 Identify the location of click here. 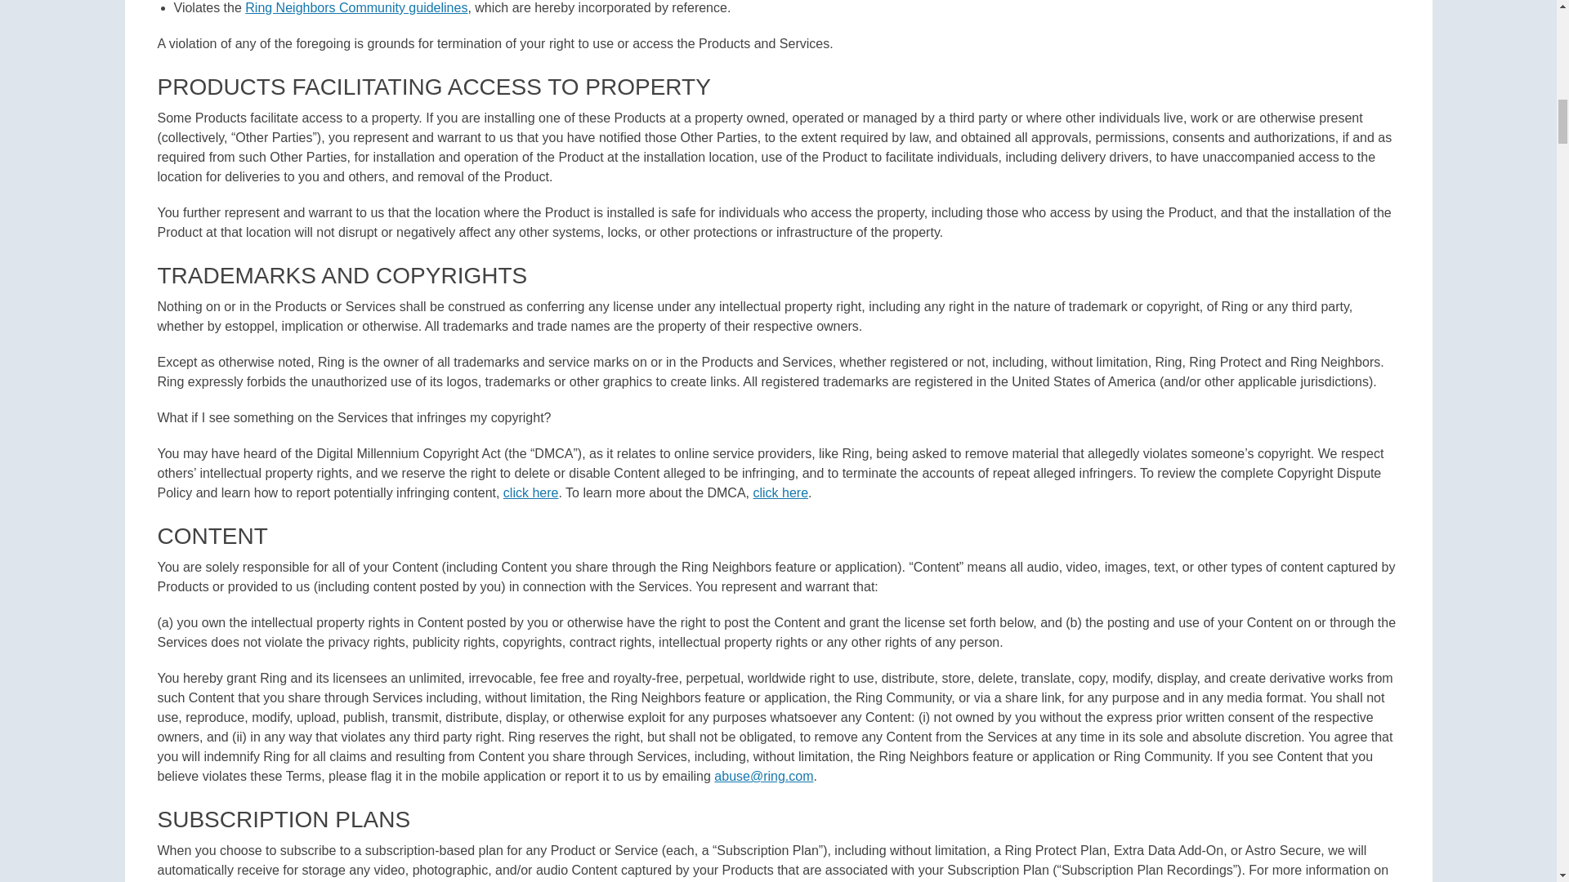
(531, 493).